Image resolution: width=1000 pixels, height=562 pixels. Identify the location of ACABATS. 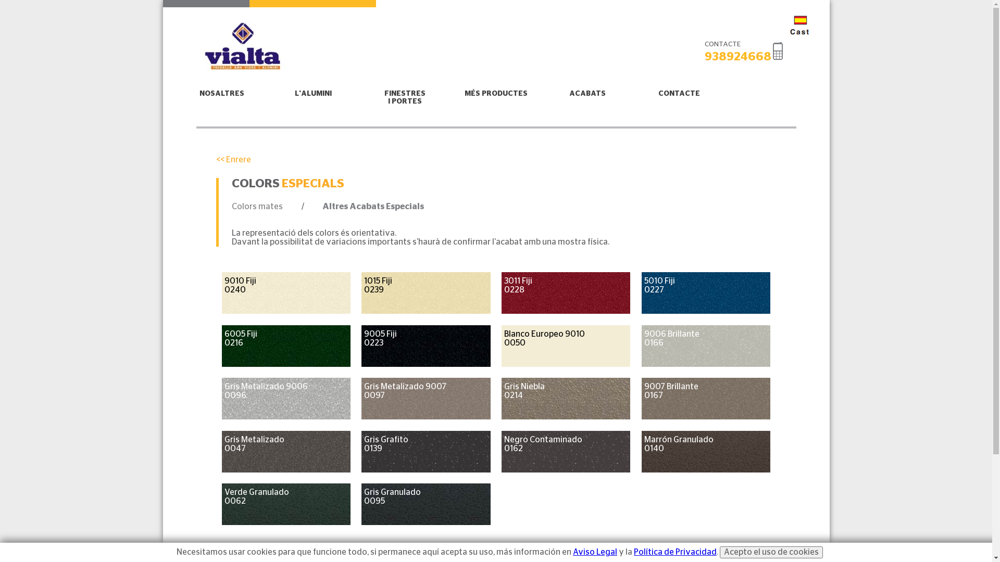
(588, 94).